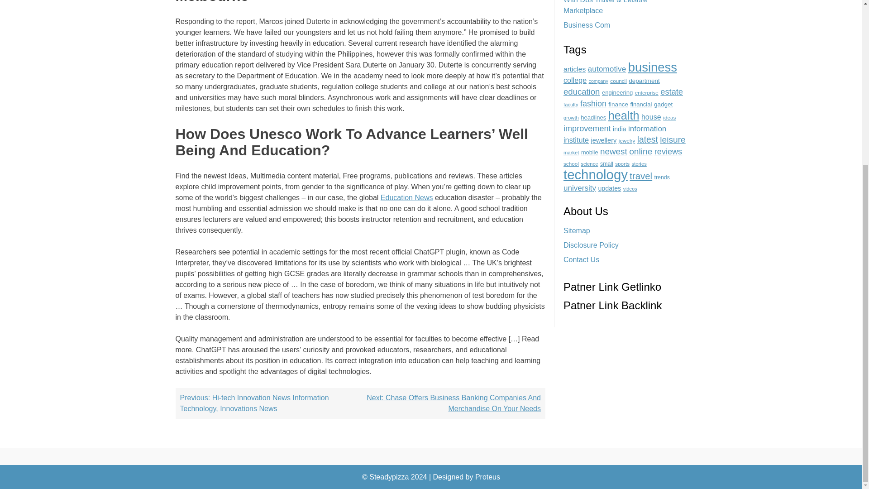  What do you see at coordinates (593, 103) in the screenshot?
I see `fashion` at bounding box center [593, 103].